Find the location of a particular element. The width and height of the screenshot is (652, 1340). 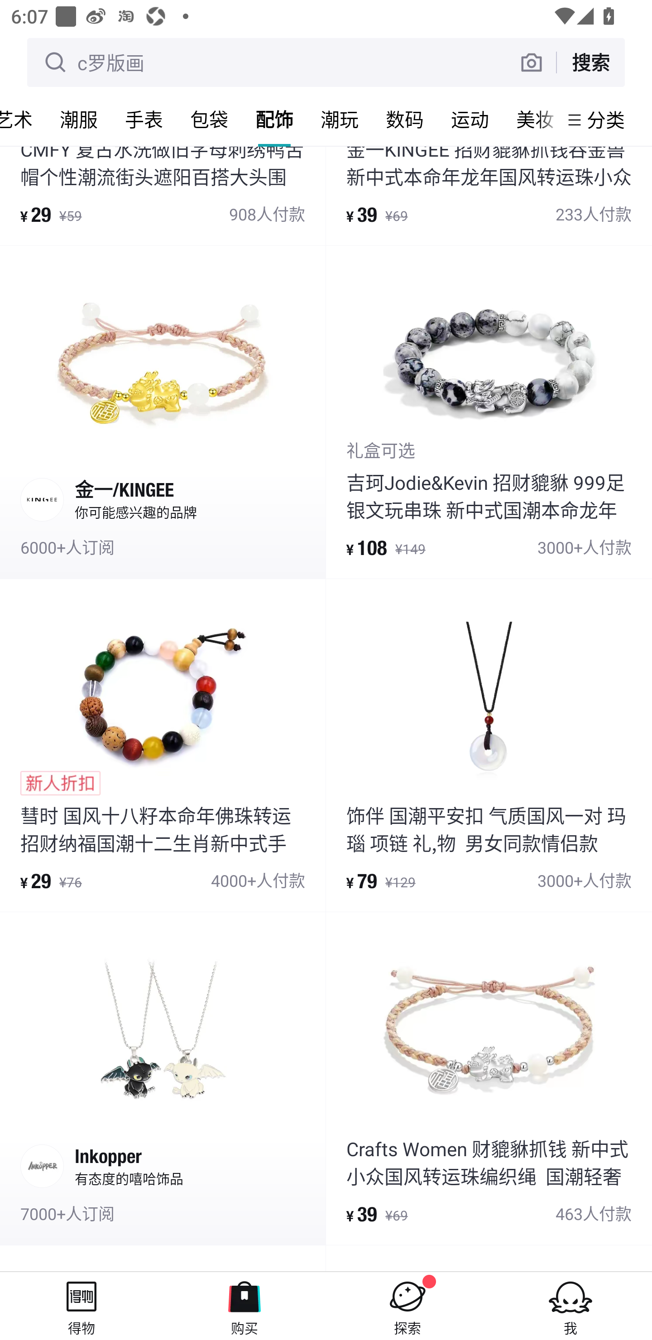

Inkopper 有态度的嘻哈饰品 7000+人订阅 is located at coordinates (163, 1078).